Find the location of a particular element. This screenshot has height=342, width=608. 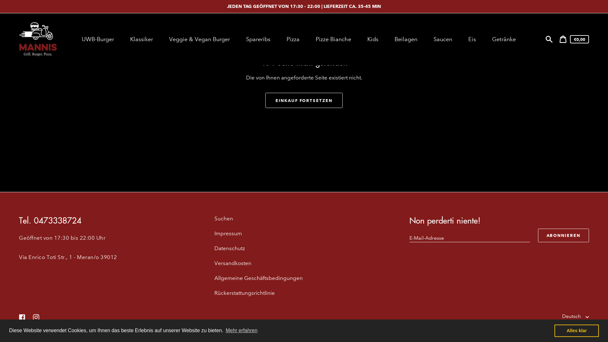

UWB-Burger is located at coordinates (99, 39).